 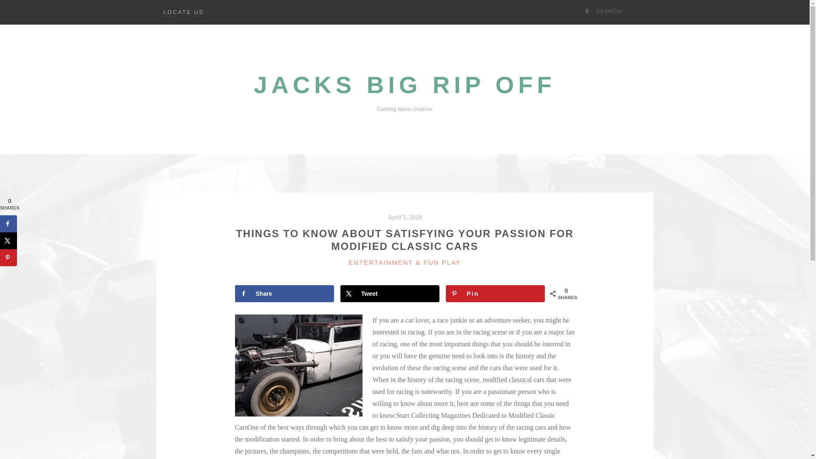 I want to click on Save to Pinterest, so click(x=8, y=258).